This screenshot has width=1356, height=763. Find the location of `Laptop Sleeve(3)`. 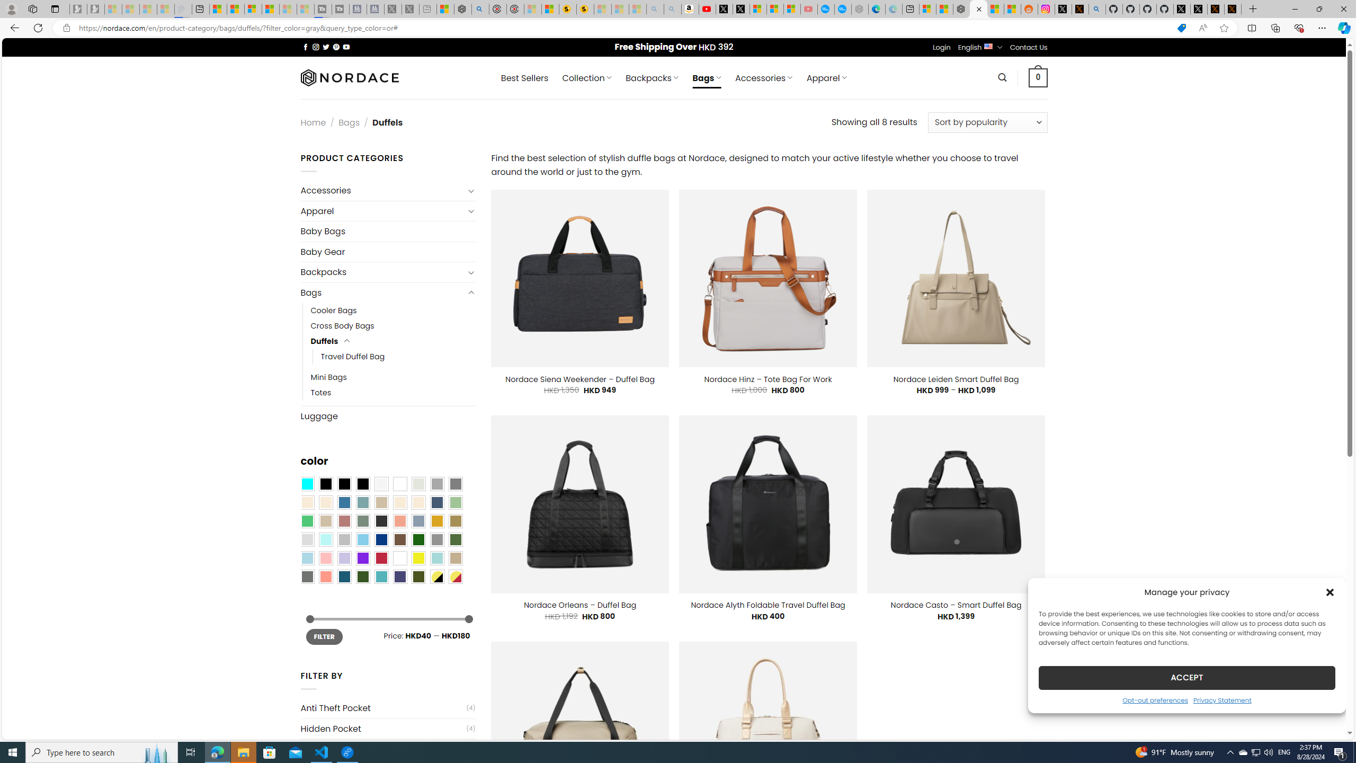

Laptop Sleeve(3) is located at coordinates (388, 749).